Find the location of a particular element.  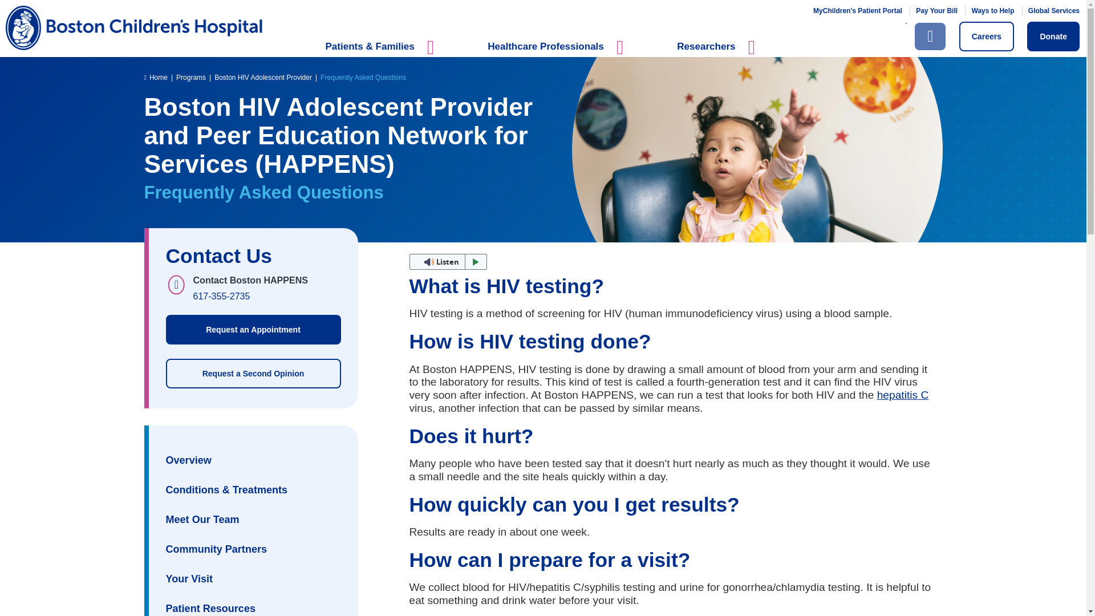

Home is located at coordinates (512, 27).